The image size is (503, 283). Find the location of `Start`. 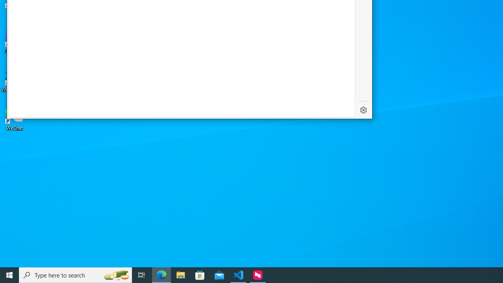

Start is located at coordinates (9, 275).